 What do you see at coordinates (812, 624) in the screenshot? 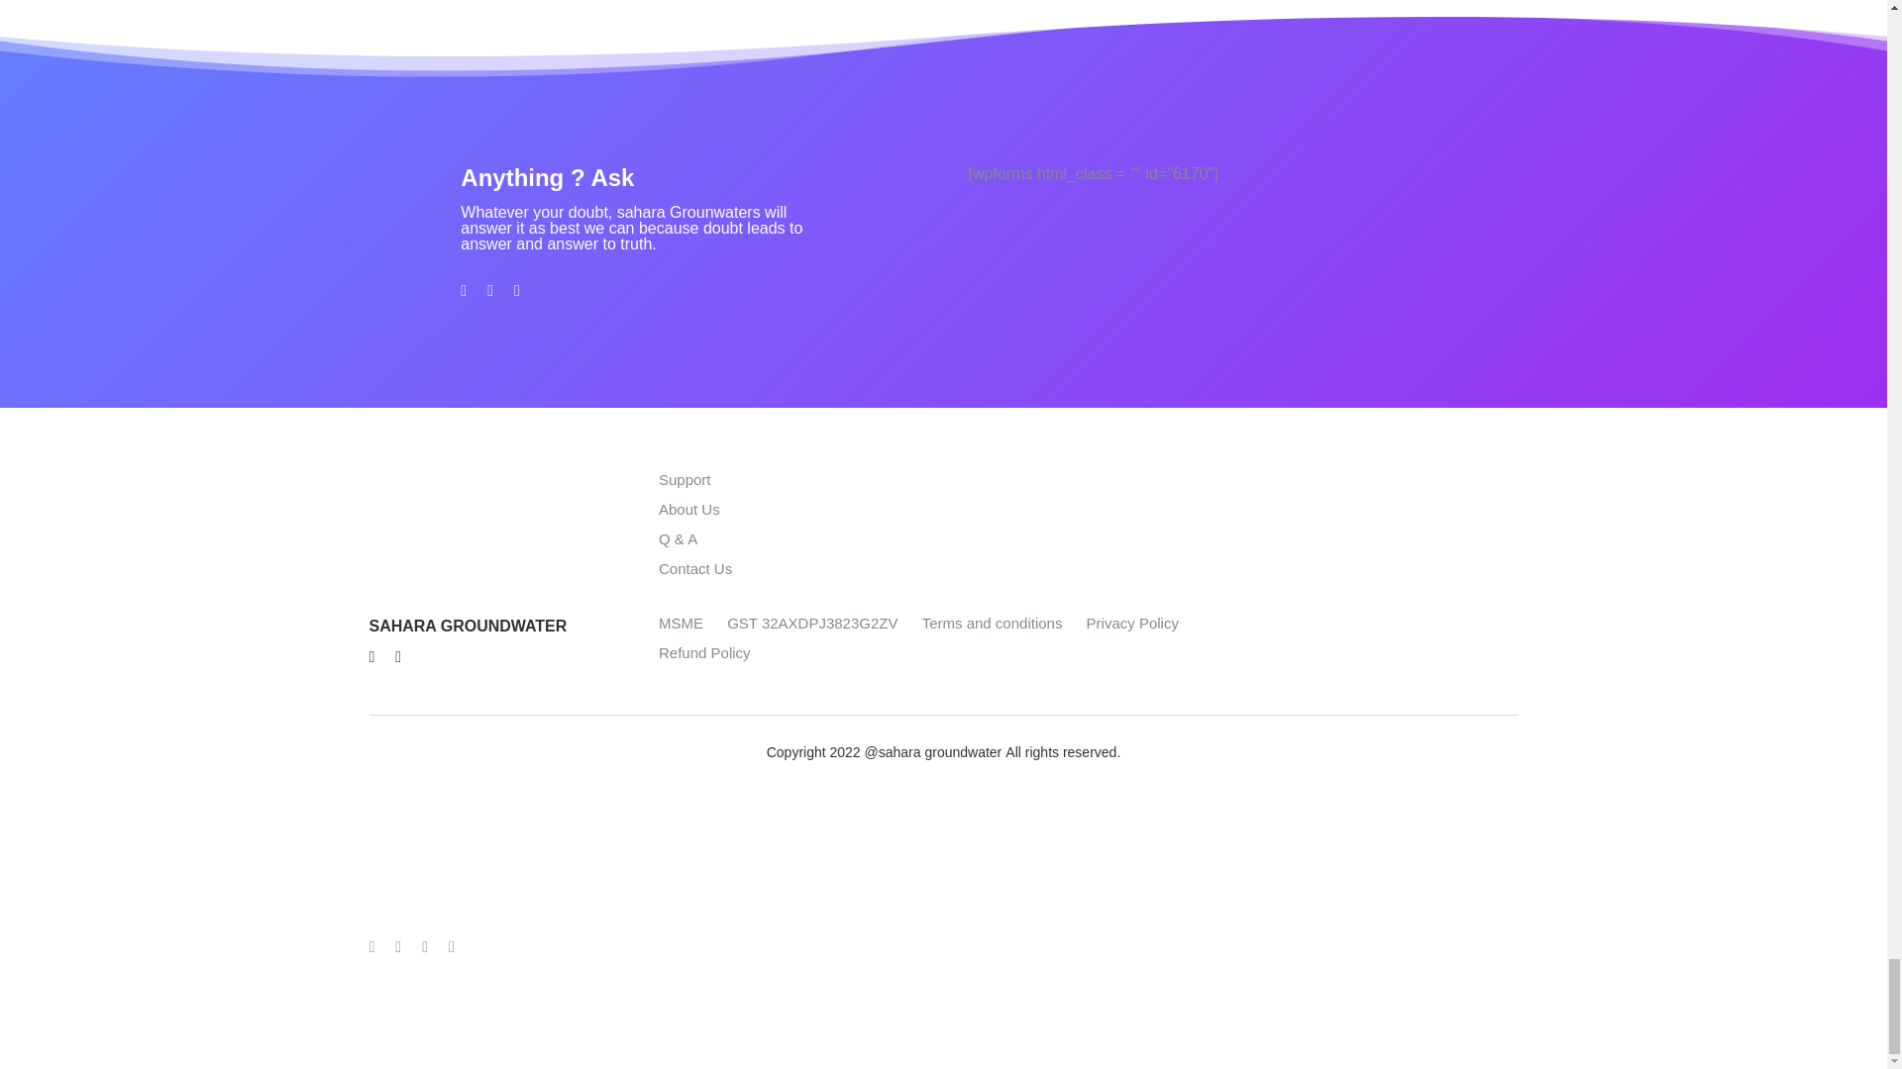
I see `GST 32AXDPJ3823G2ZV` at bounding box center [812, 624].